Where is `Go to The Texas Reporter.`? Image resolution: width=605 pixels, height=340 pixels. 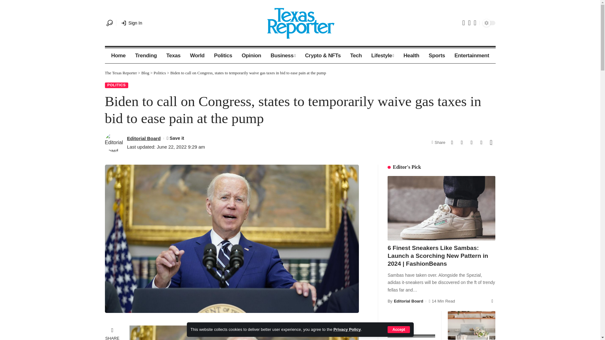
Go to The Texas Reporter. is located at coordinates (120, 72).